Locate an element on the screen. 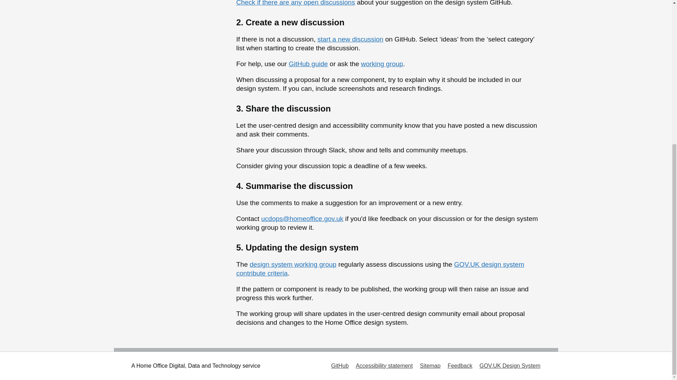 This screenshot has width=677, height=380. GitHub guide is located at coordinates (308, 64).